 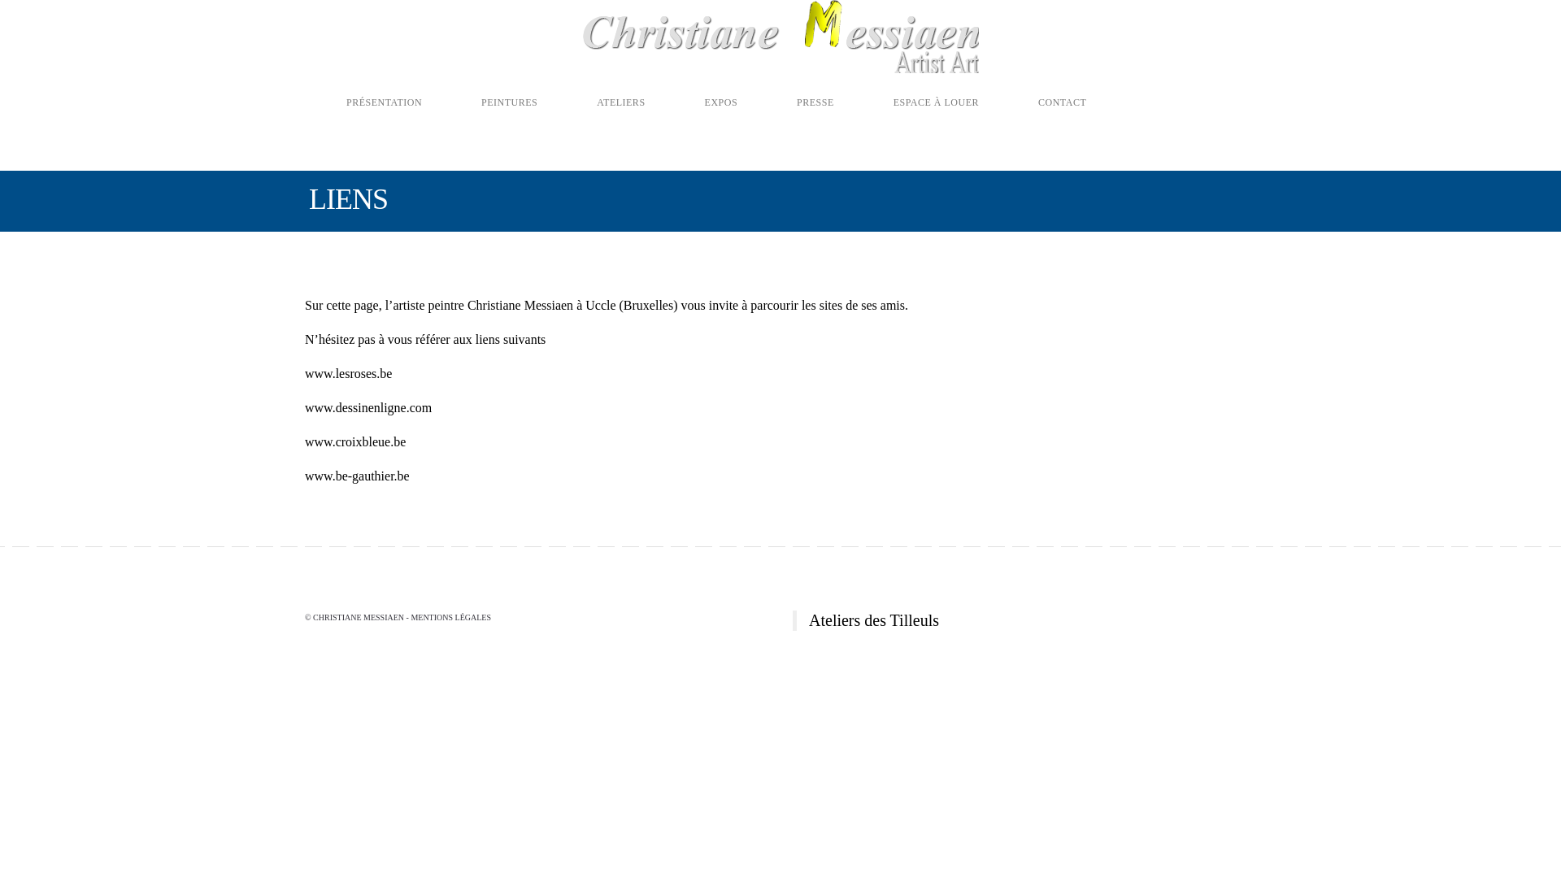 What do you see at coordinates (348, 374) in the screenshot?
I see `www.lesroses.be` at bounding box center [348, 374].